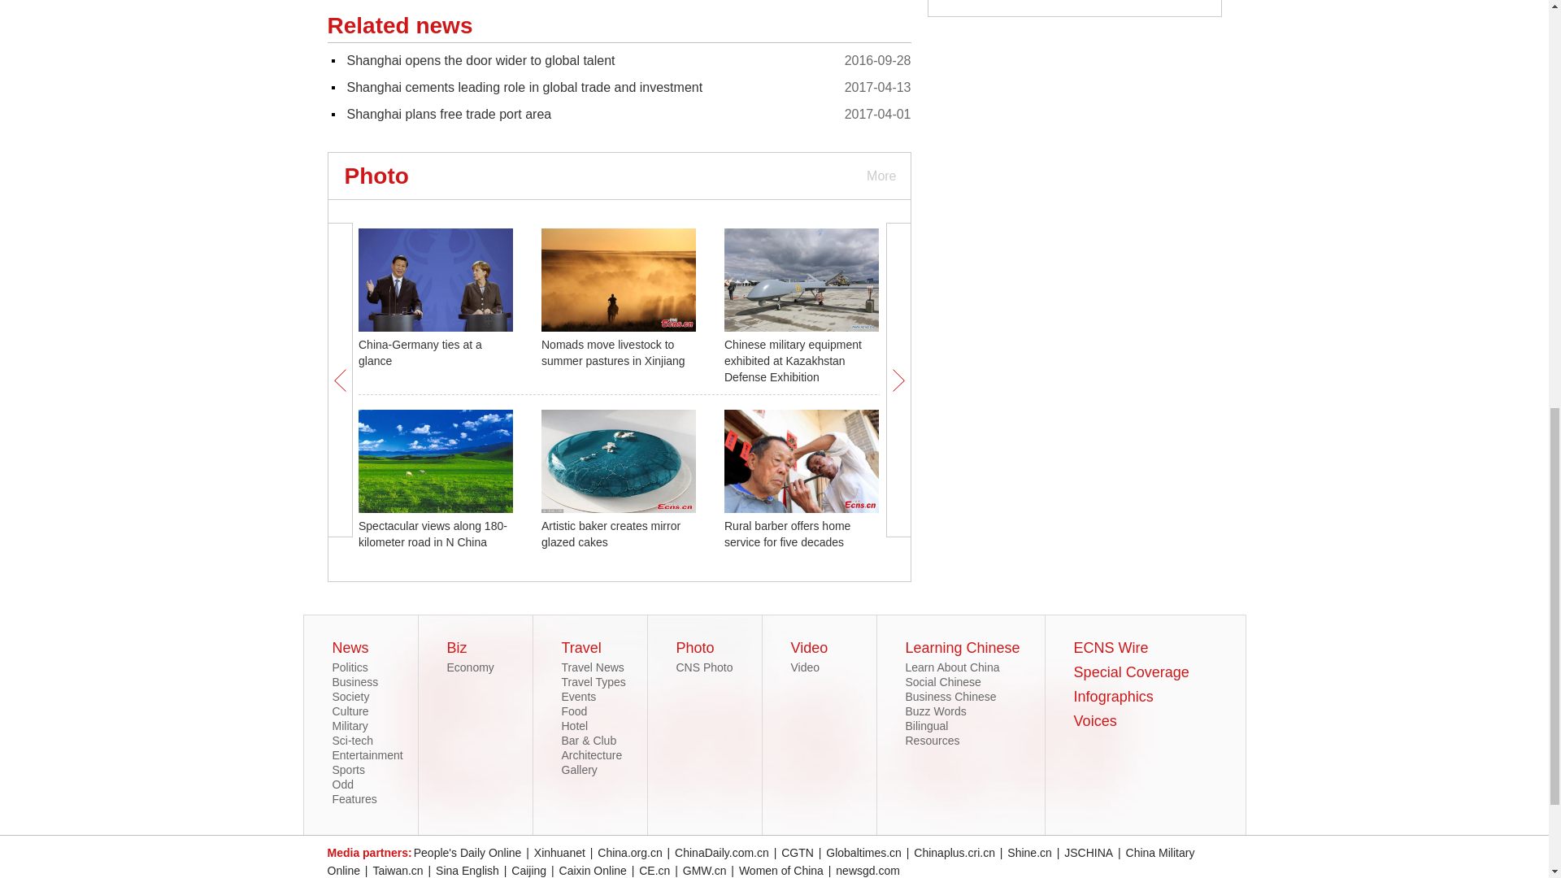  Describe the element at coordinates (524, 87) in the screenshot. I see `Shanghai cements leading role in global trade and investment` at that location.